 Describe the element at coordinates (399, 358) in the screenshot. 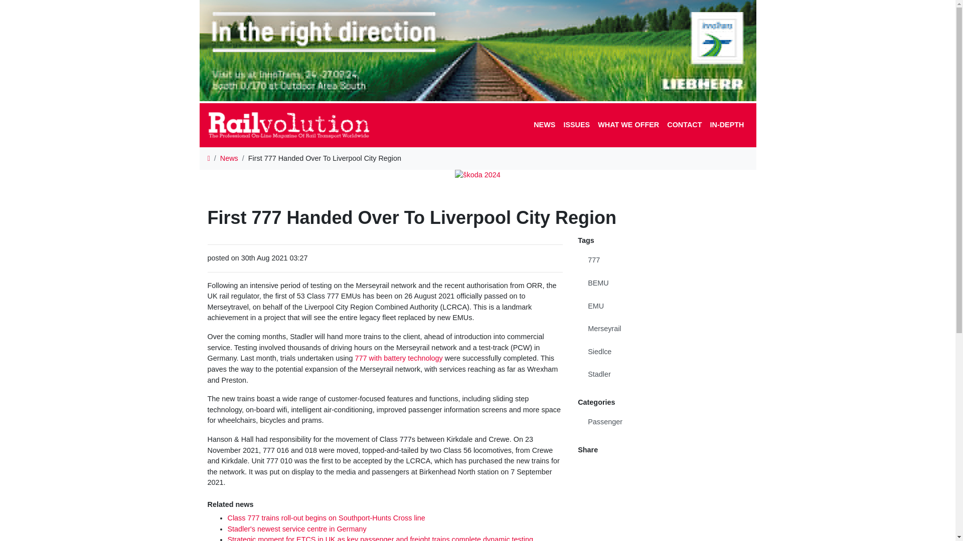

I see `777 with battery technology` at that location.